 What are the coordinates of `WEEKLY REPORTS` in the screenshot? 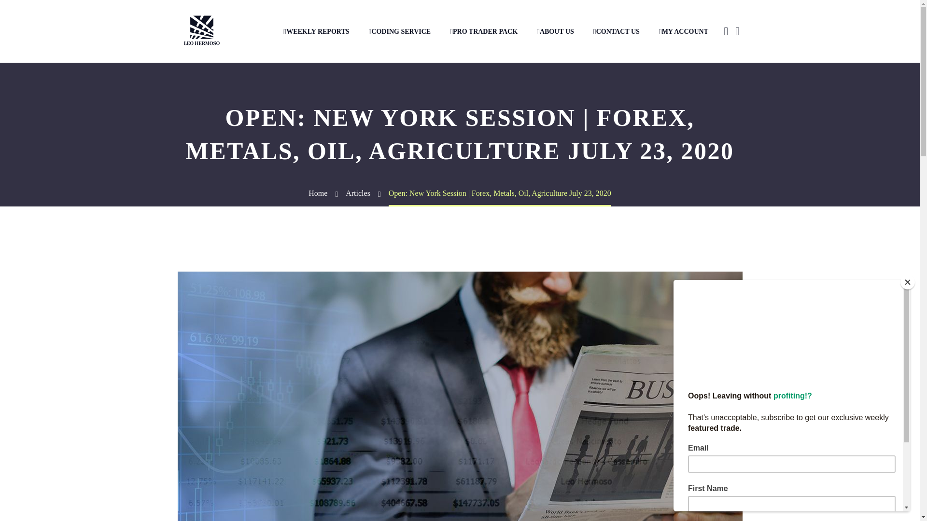 It's located at (316, 32).